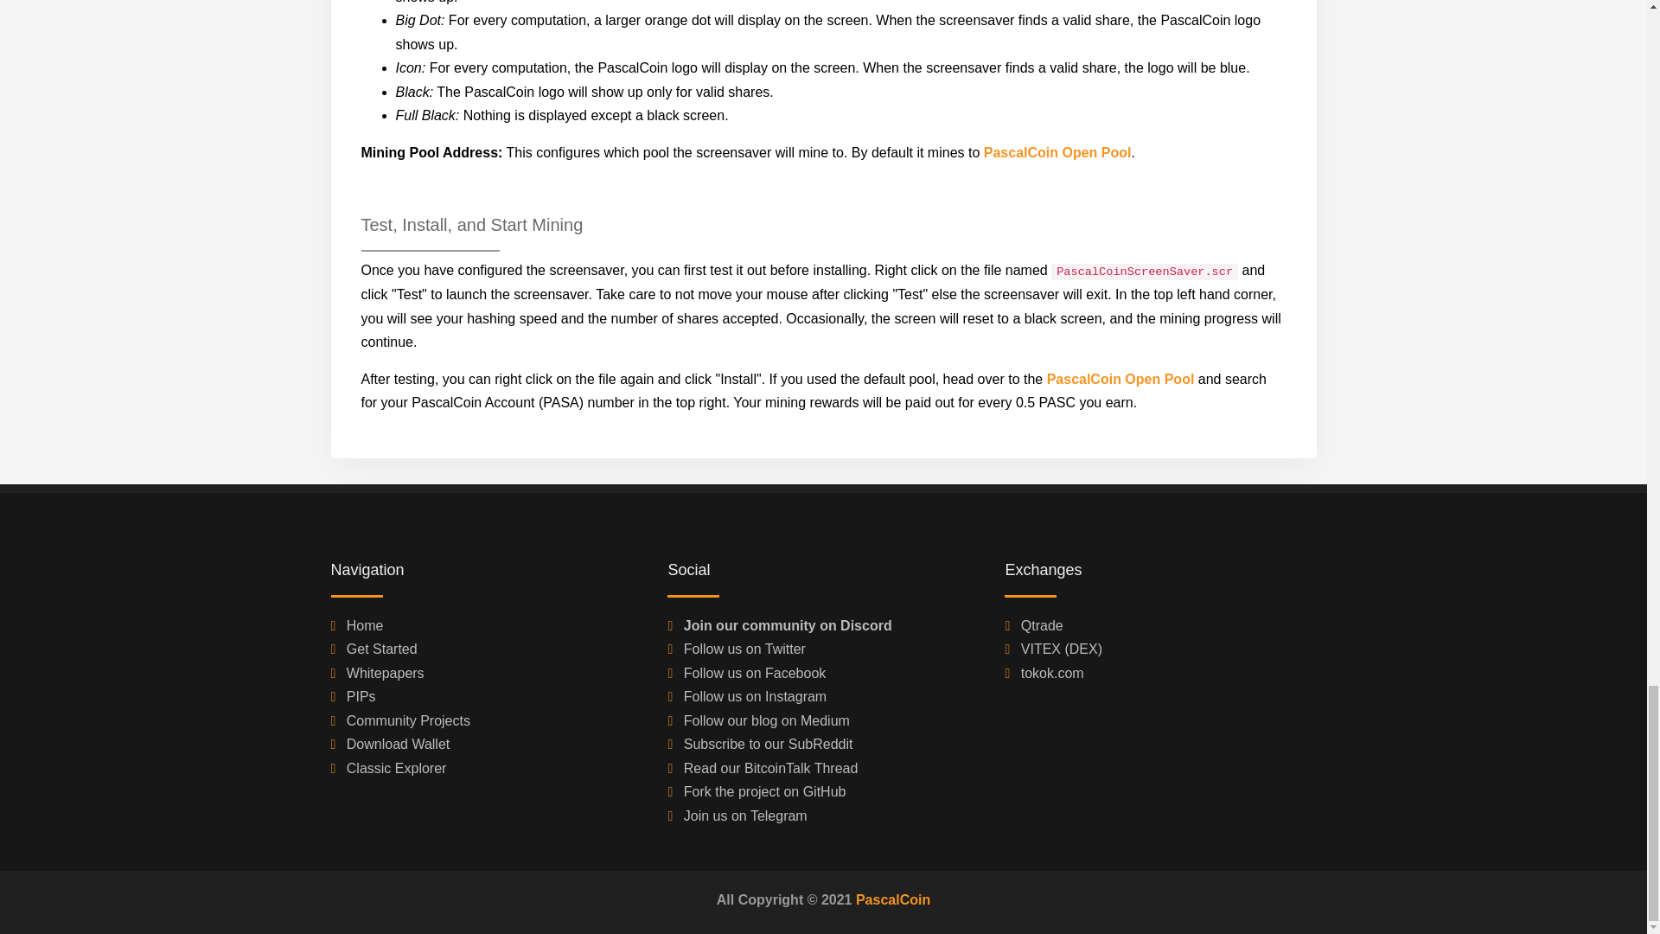  I want to click on Whitepapers, so click(386, 673).